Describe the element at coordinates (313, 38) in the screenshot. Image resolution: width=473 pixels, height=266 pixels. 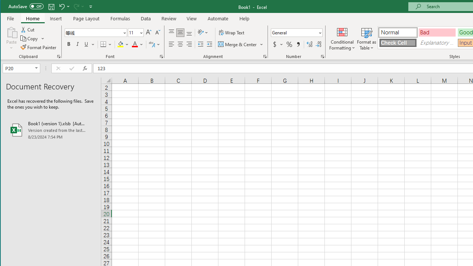
I see `3D Map` at that location.